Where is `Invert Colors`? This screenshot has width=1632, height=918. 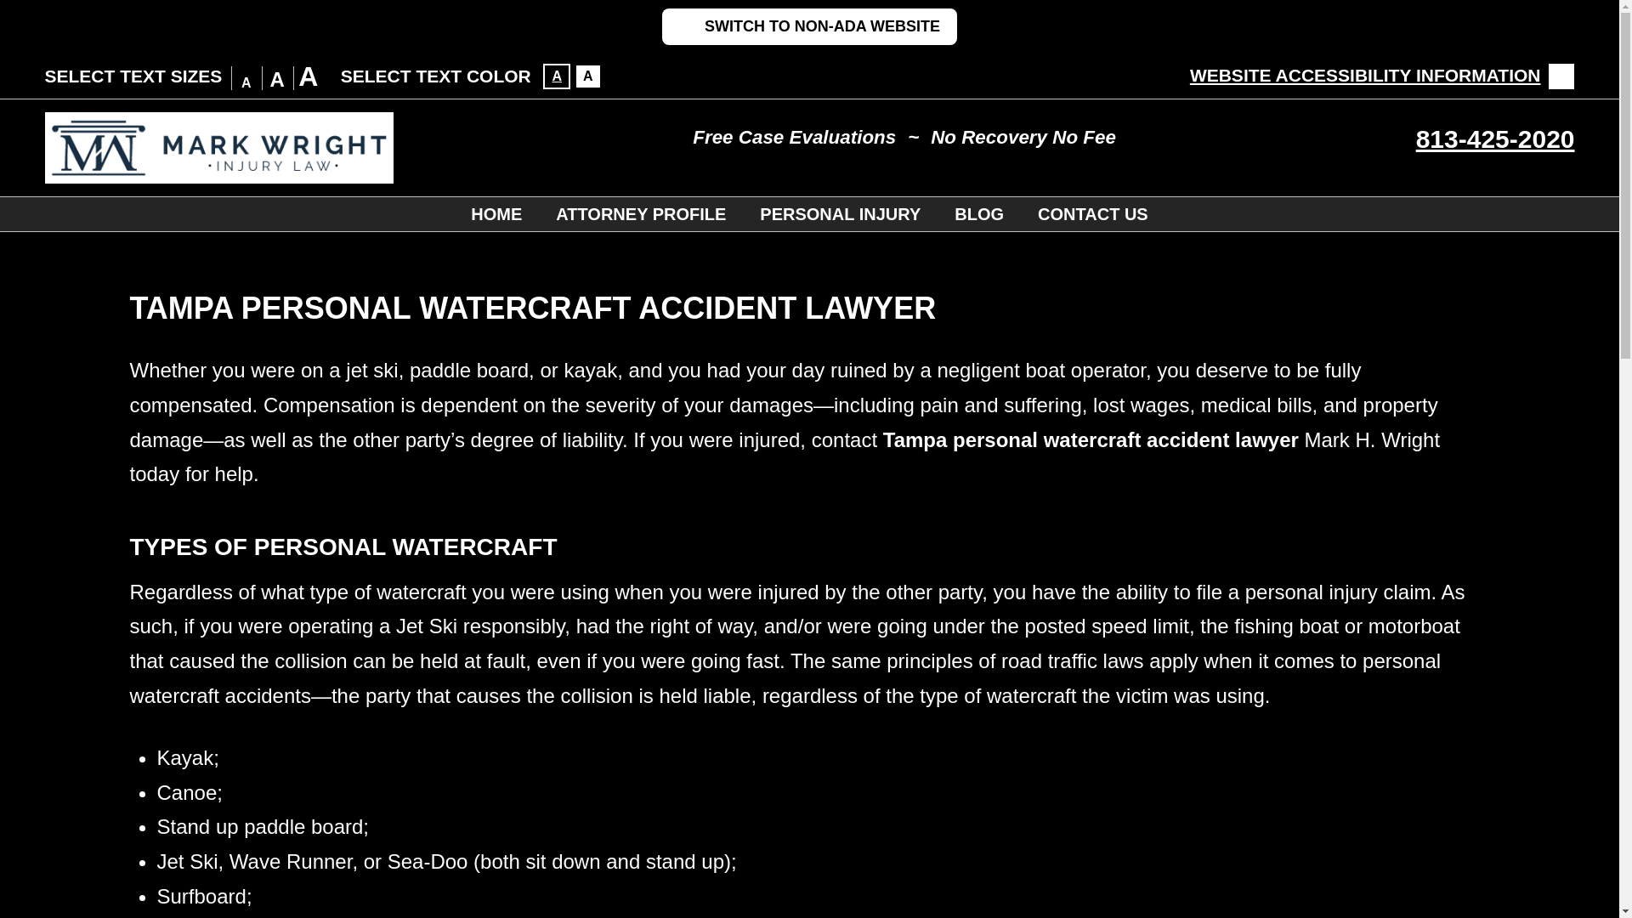 Invert Colors is located at coordinates (556, 76).